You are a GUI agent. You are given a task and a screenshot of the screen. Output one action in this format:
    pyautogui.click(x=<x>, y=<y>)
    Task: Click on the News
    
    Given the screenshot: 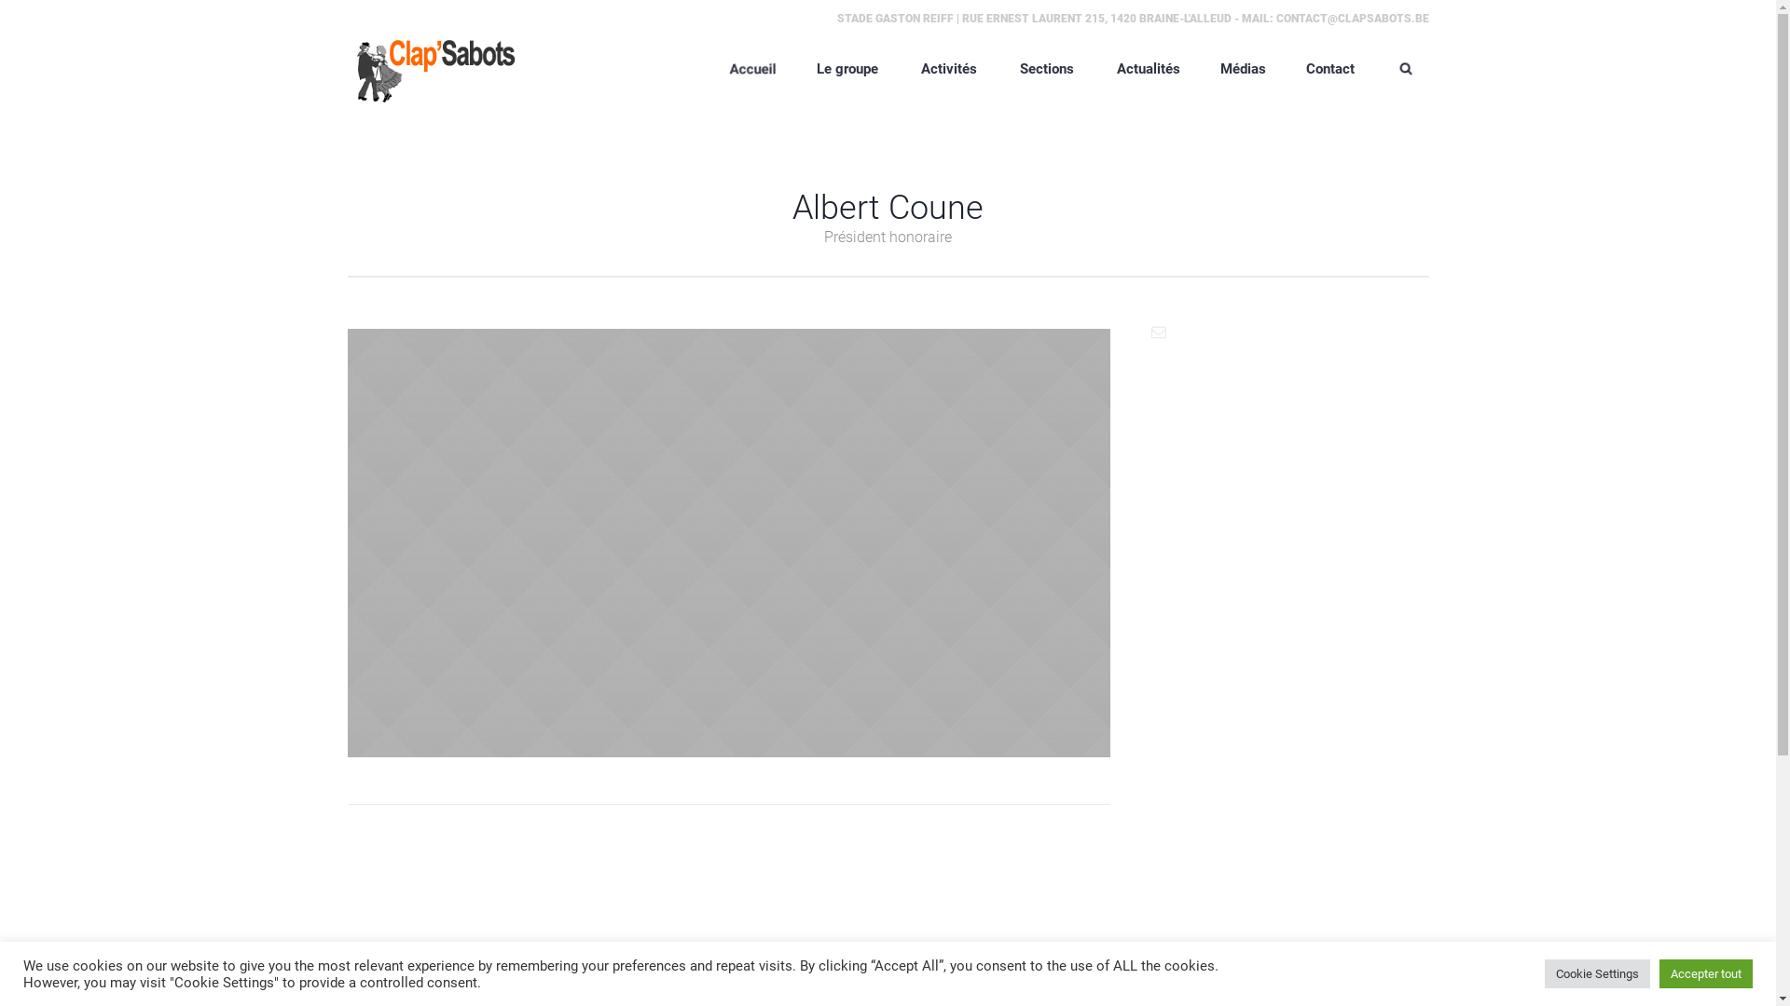 What is the action you would take?
    pyautogui.click(x=971, y=708)
    